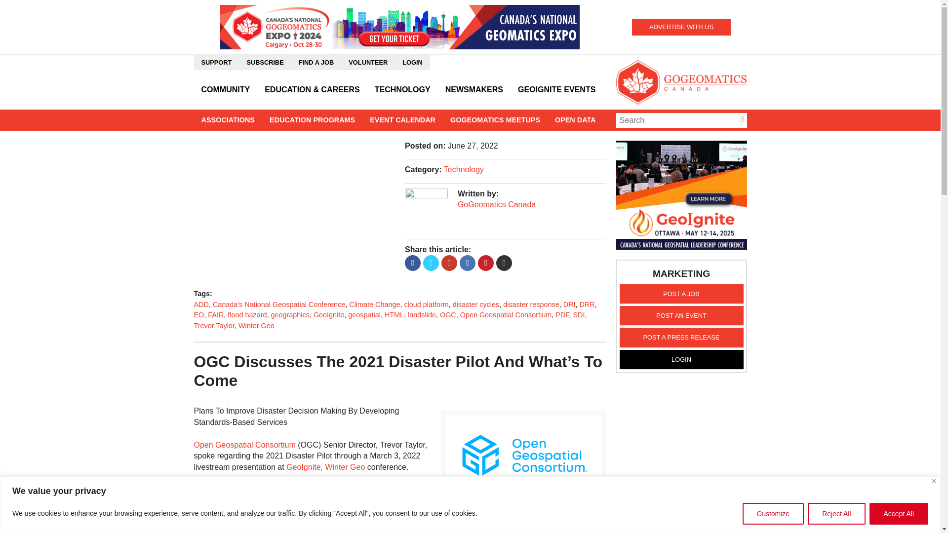 The image size is (948, 533). Describe the element at coordinates (399, 26) in the screenshot. I see `Expo Registration Leaderboard` at that location.